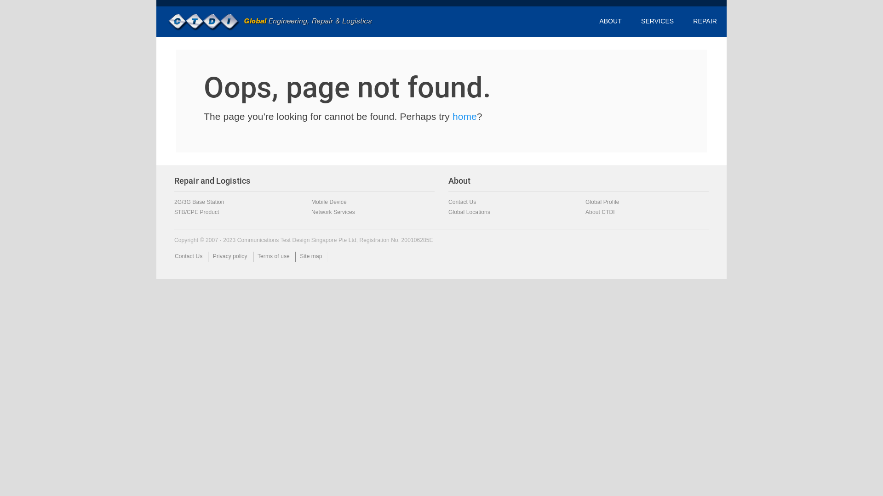 The width and height of the screenshot is (883, 496). What do you see at coordinates (230, 256) in the screenshot?
I see `Privacy policy` at bounding box center [230, 256].